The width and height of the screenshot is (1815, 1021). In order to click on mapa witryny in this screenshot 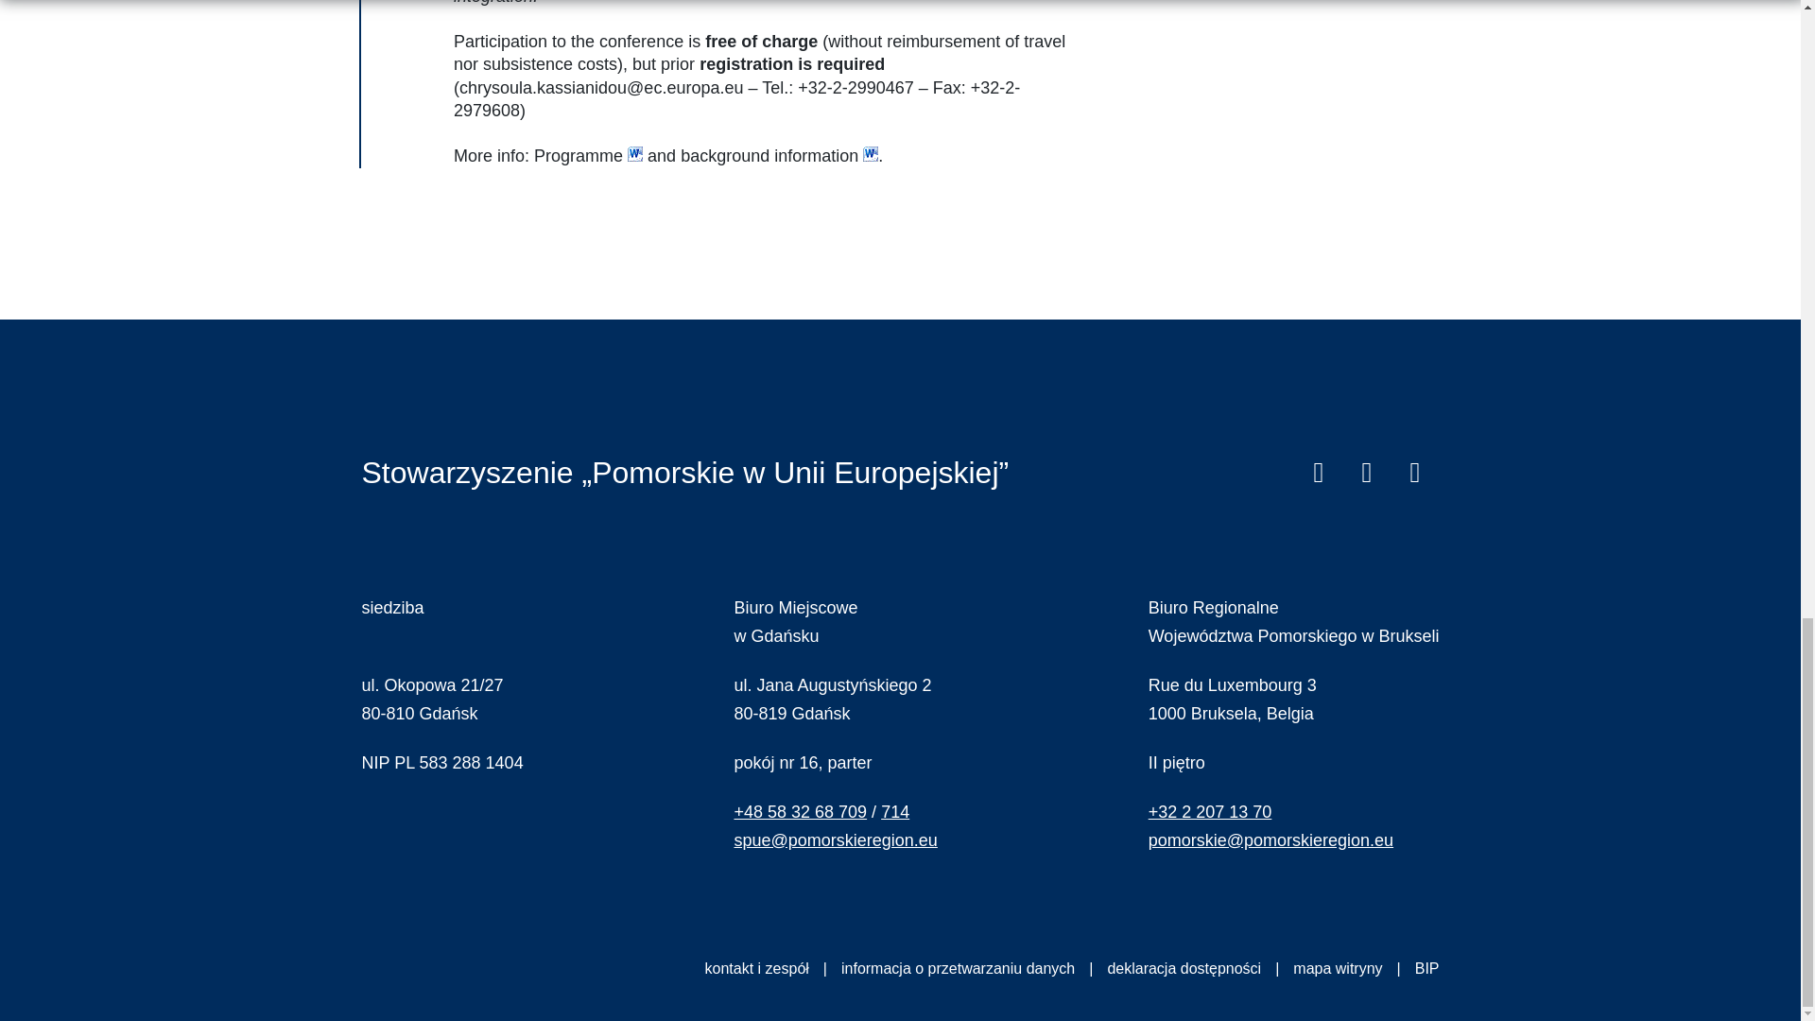, I will do `click(1353, 968)`.